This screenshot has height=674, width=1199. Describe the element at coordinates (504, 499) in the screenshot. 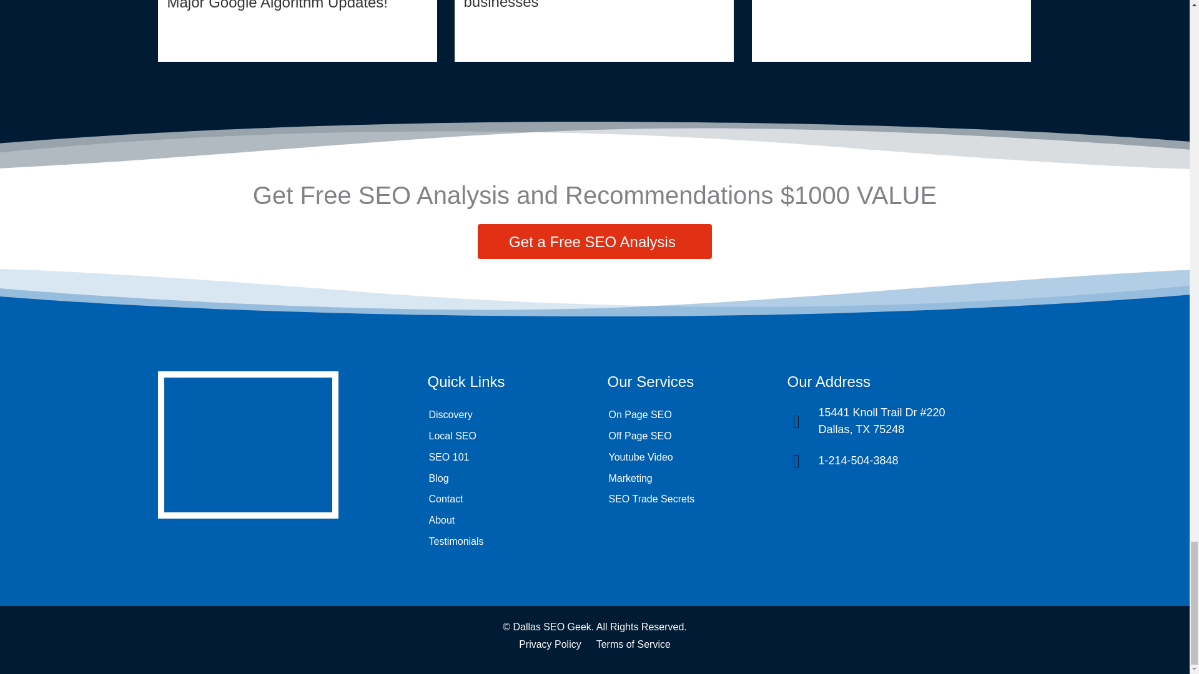

I see `Contact` at that location.